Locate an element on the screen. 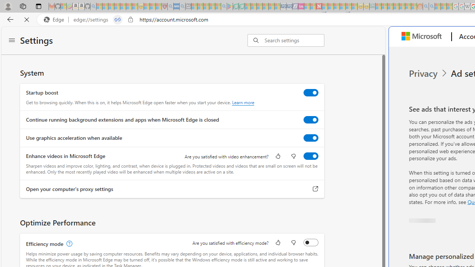 This screenshot has width=475, height=267. 14 Common Myths Debunked By Scientific Facts - Sleeping is located at coordinates (331, 7).